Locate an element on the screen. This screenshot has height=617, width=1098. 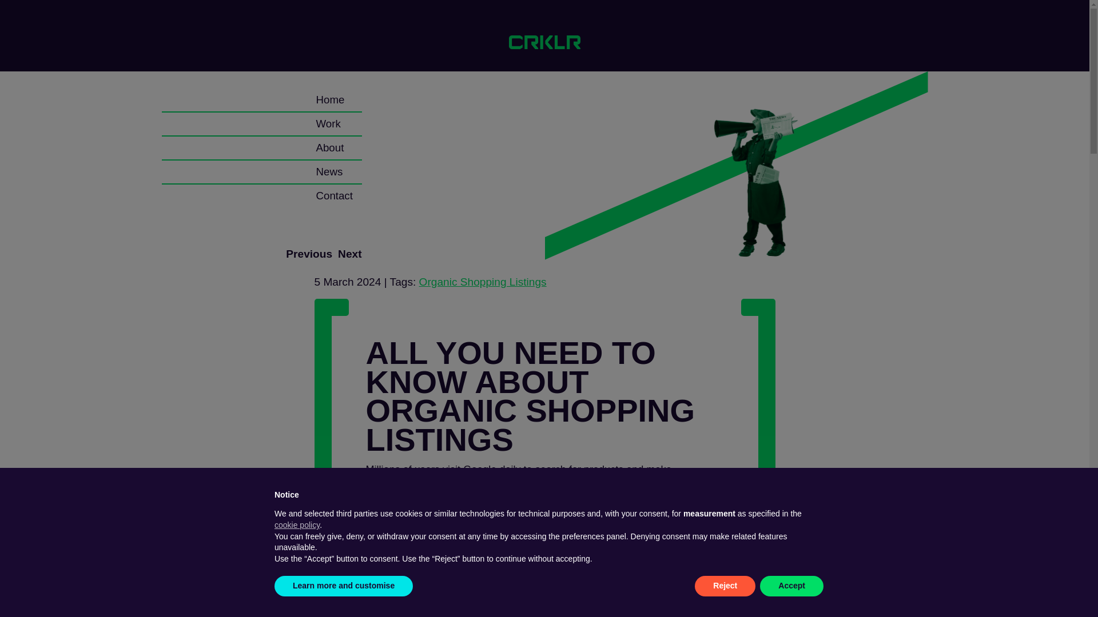
Previous is located at coordinates (309, 254).